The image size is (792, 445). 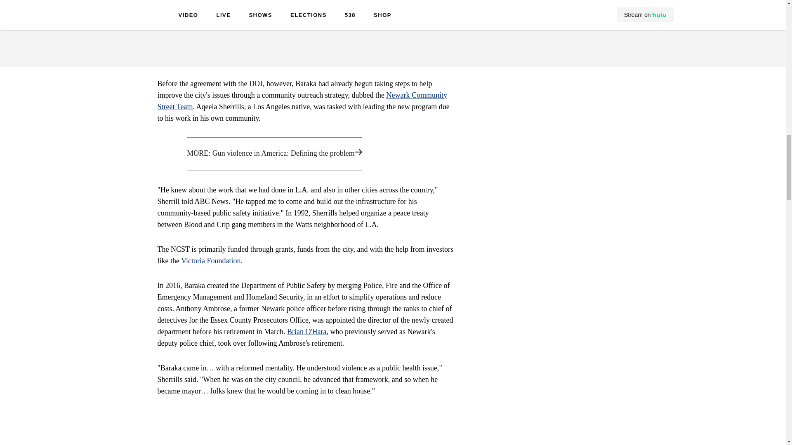 What do you see at coordinates (211, 260) in the screenshot?
I see `Victoria Foundation` at bounding box center [211, 260].